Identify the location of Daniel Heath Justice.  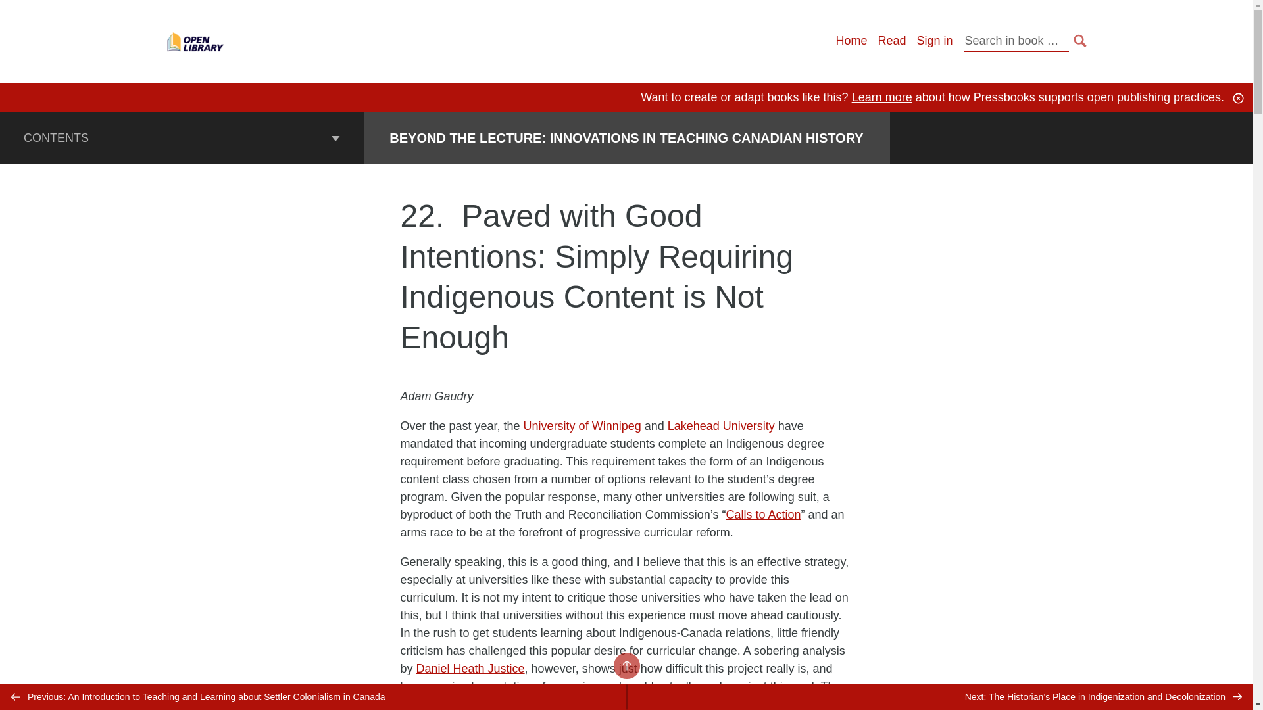
(471, 668).